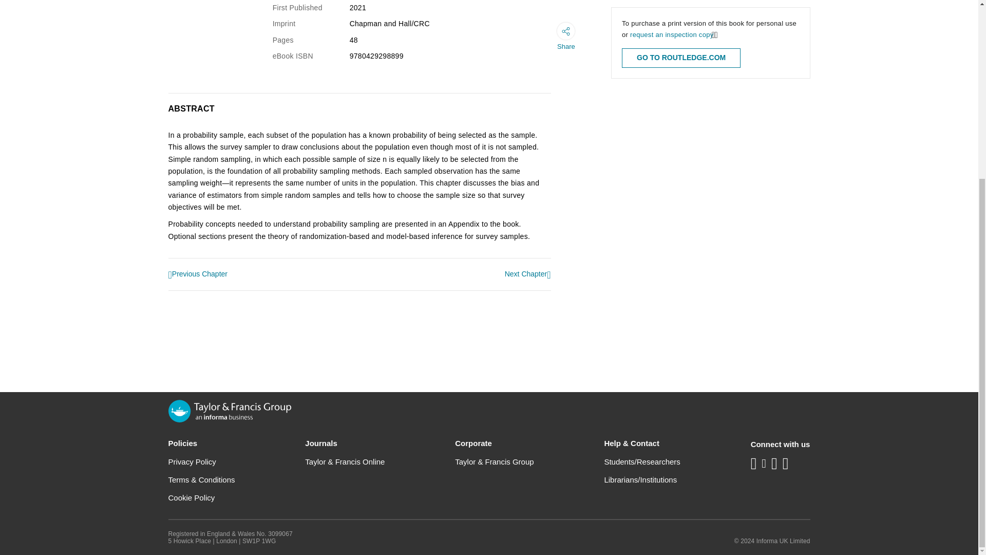 This screenshot has width=986, height=555. I want to click on Stratified Sampling, so click(528, 274).